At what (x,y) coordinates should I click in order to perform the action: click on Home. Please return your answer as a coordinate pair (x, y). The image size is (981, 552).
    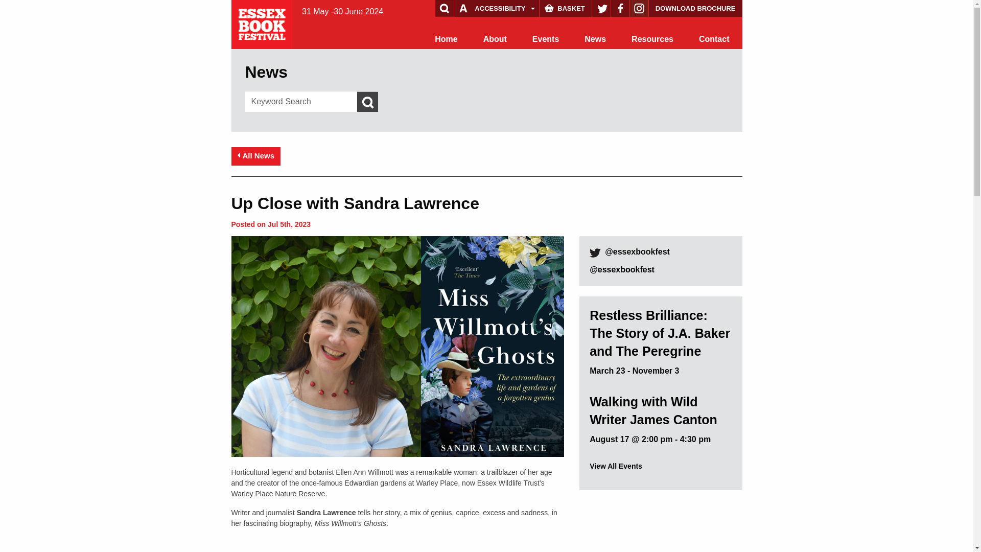
    Looking at the image, I should click on (446, 39).